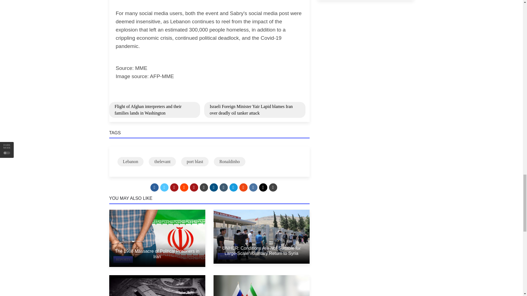 The height and width of the screenshot is (296, 527). Describe the element at coordinates (162, 162) in the screenshot. I see `thelevant` at that location.